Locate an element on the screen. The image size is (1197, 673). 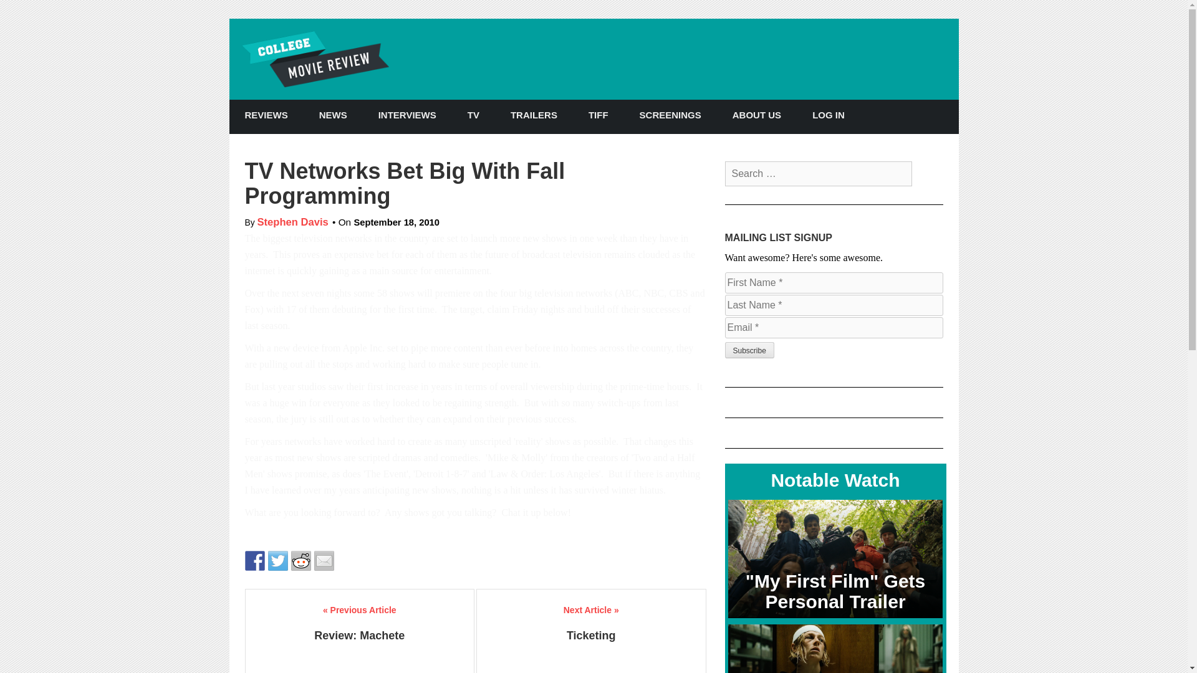
Share on Reddit is located at coordinates (300, 561).